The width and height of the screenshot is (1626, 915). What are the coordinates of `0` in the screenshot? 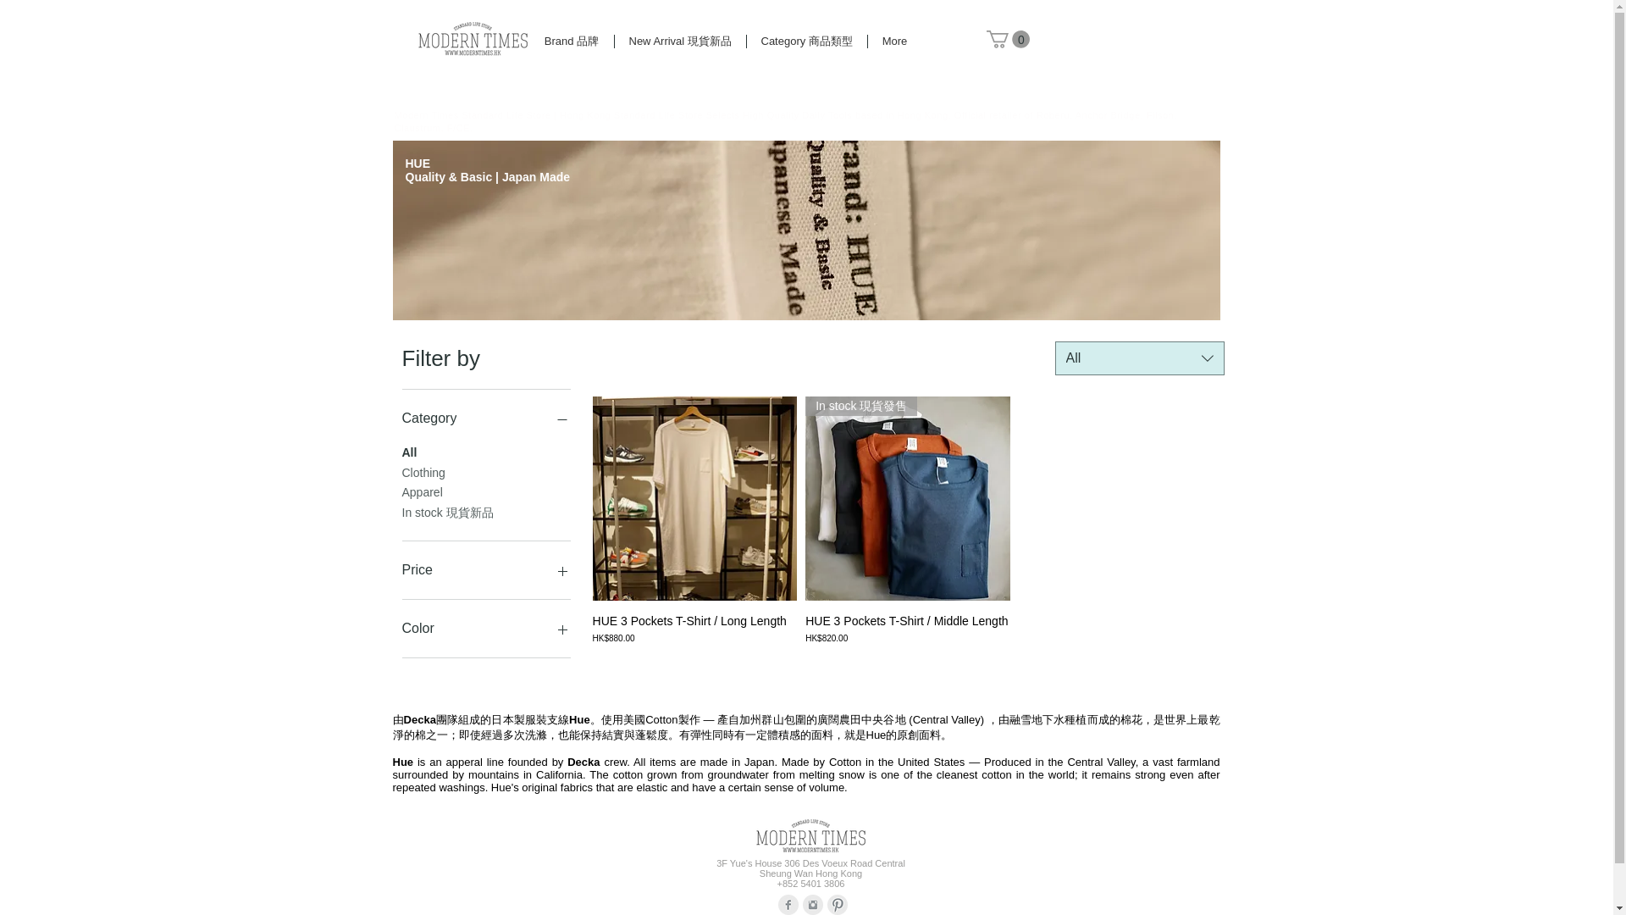 It's located at (1007, 39).